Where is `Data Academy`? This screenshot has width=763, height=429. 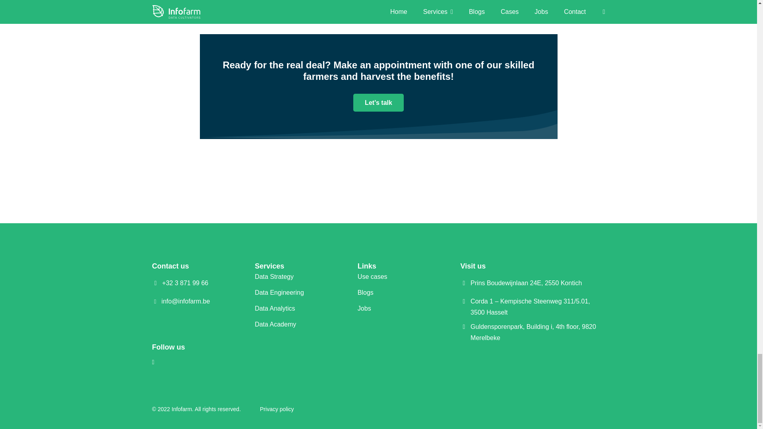 Data Academy is located at coordinates (275, 324).